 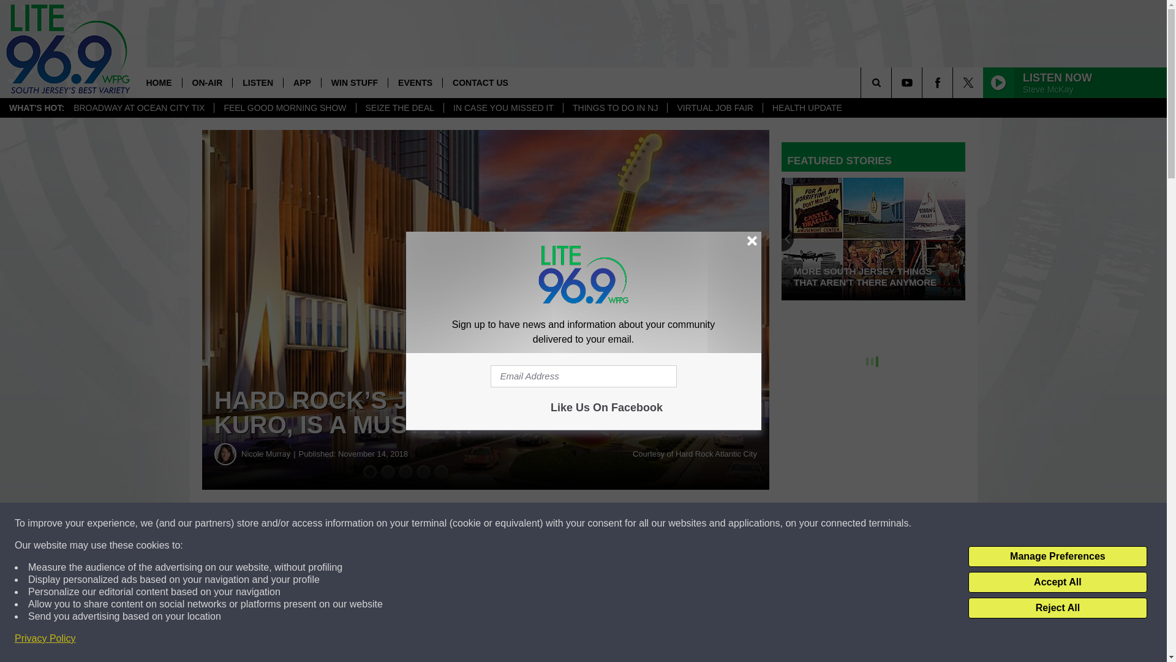 What do you see at coordinates (599, 523) in the screenshot?
I see `Share on Twitter` at bounding box center [599, 523].